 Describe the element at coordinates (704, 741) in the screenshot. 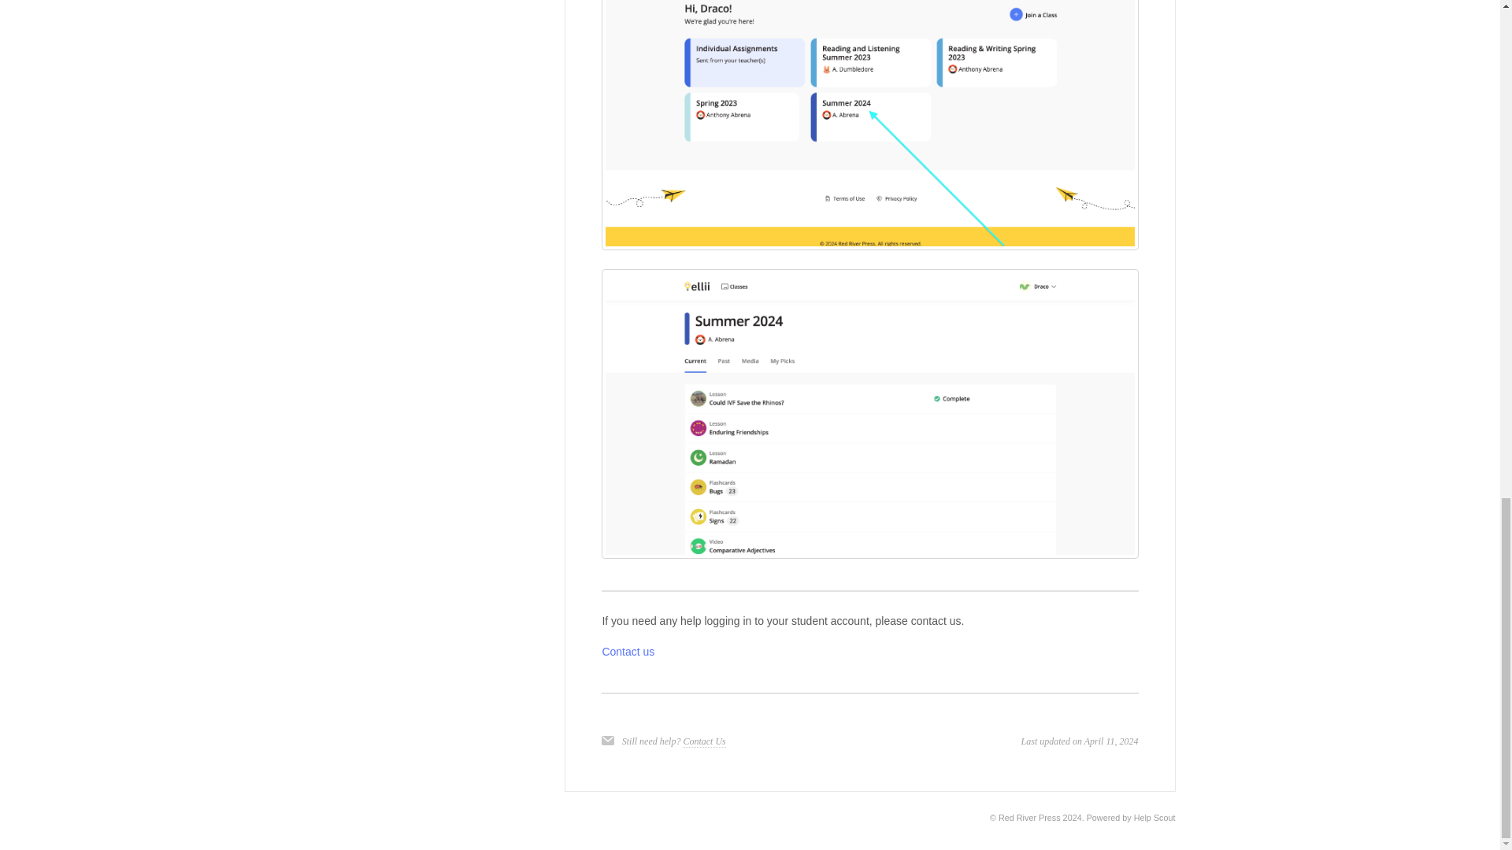

I see `Contact Us` at that location.